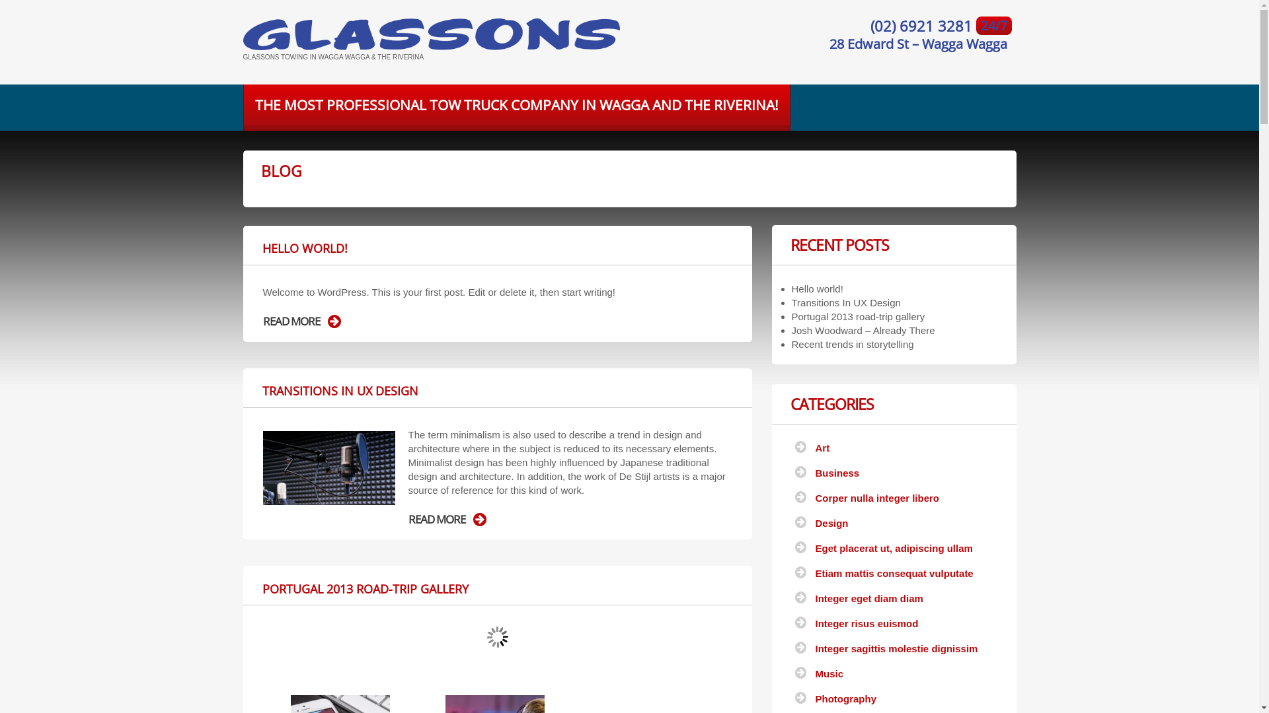 This screenshot has width=1269, height=713. I want to click on TRANSITIONS IN UX DESIGN, so click(340, 391).